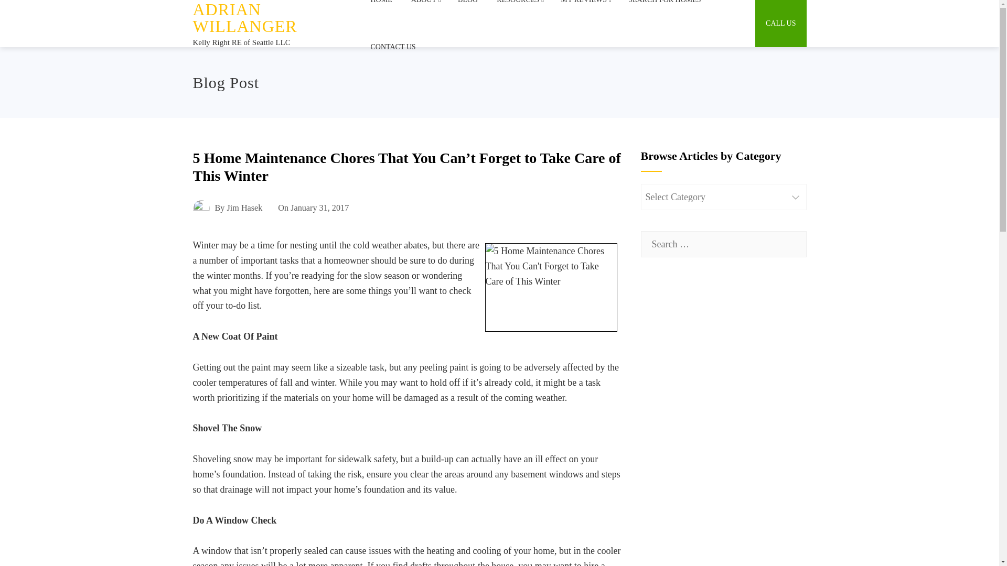 The image size is (1007, 566). Describe the element at coordinates (519, 12) in the screenshot. I see `RESOURCES` at that location.